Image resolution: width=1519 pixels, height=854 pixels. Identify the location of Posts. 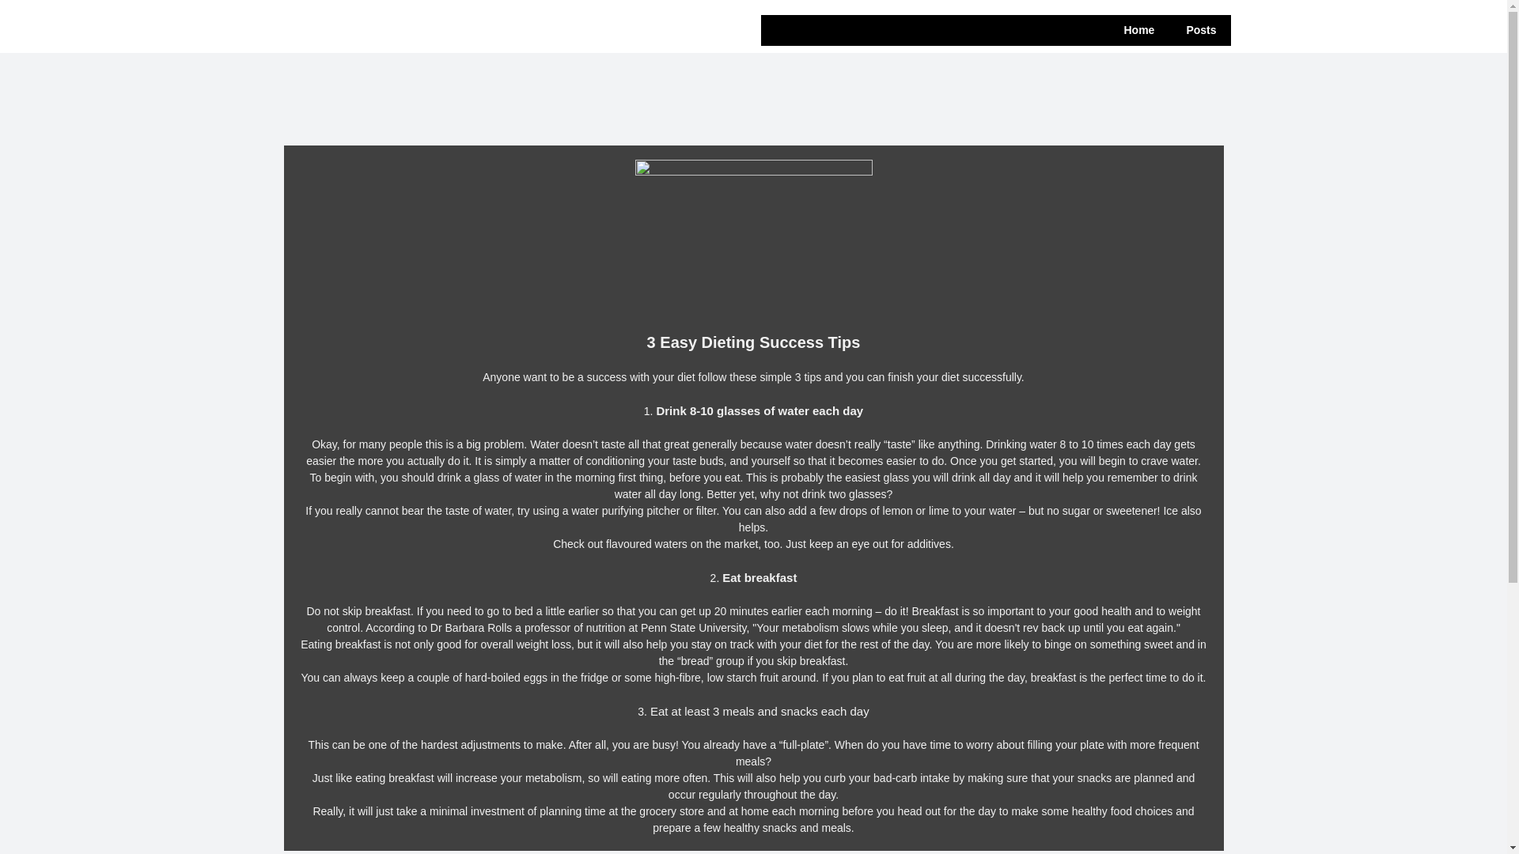
(1201, 30).